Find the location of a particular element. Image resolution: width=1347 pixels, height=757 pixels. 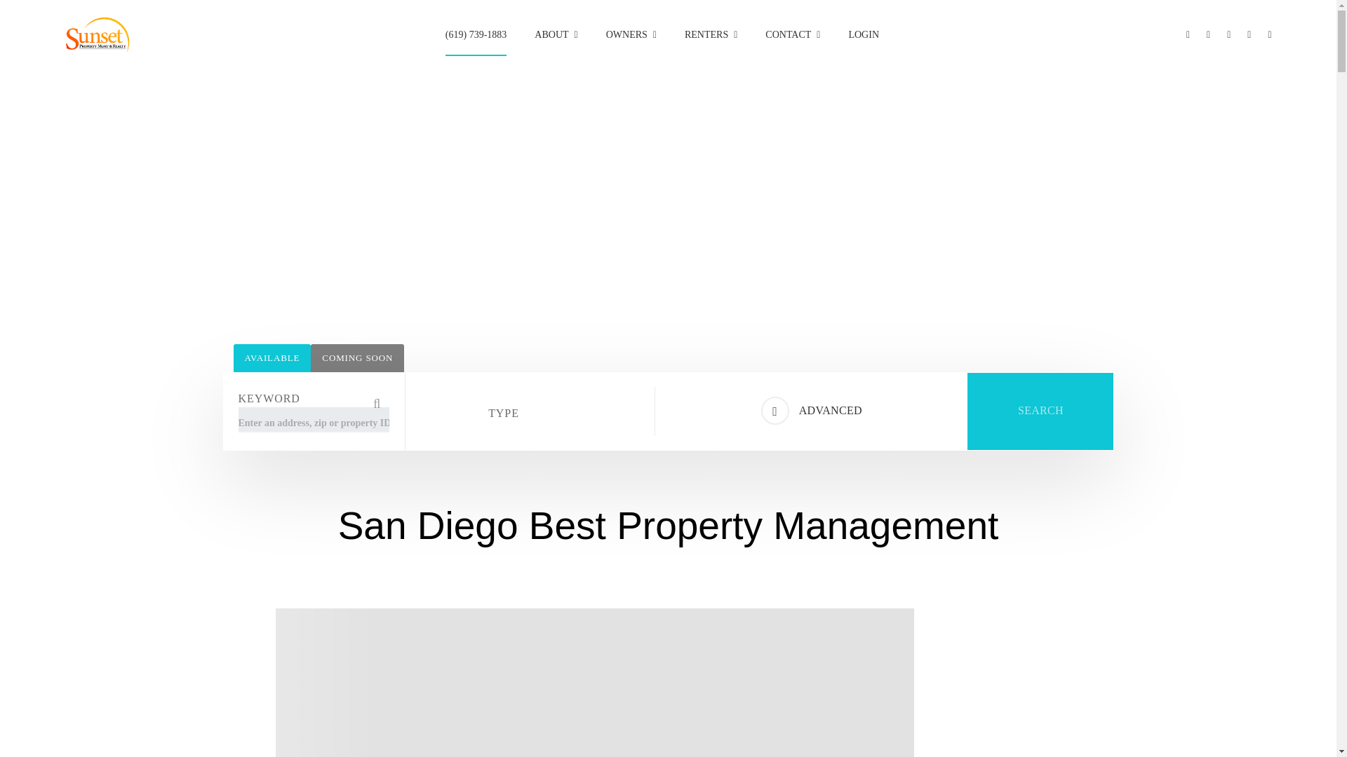

SEARCH is located at coordinates (1040, 411).